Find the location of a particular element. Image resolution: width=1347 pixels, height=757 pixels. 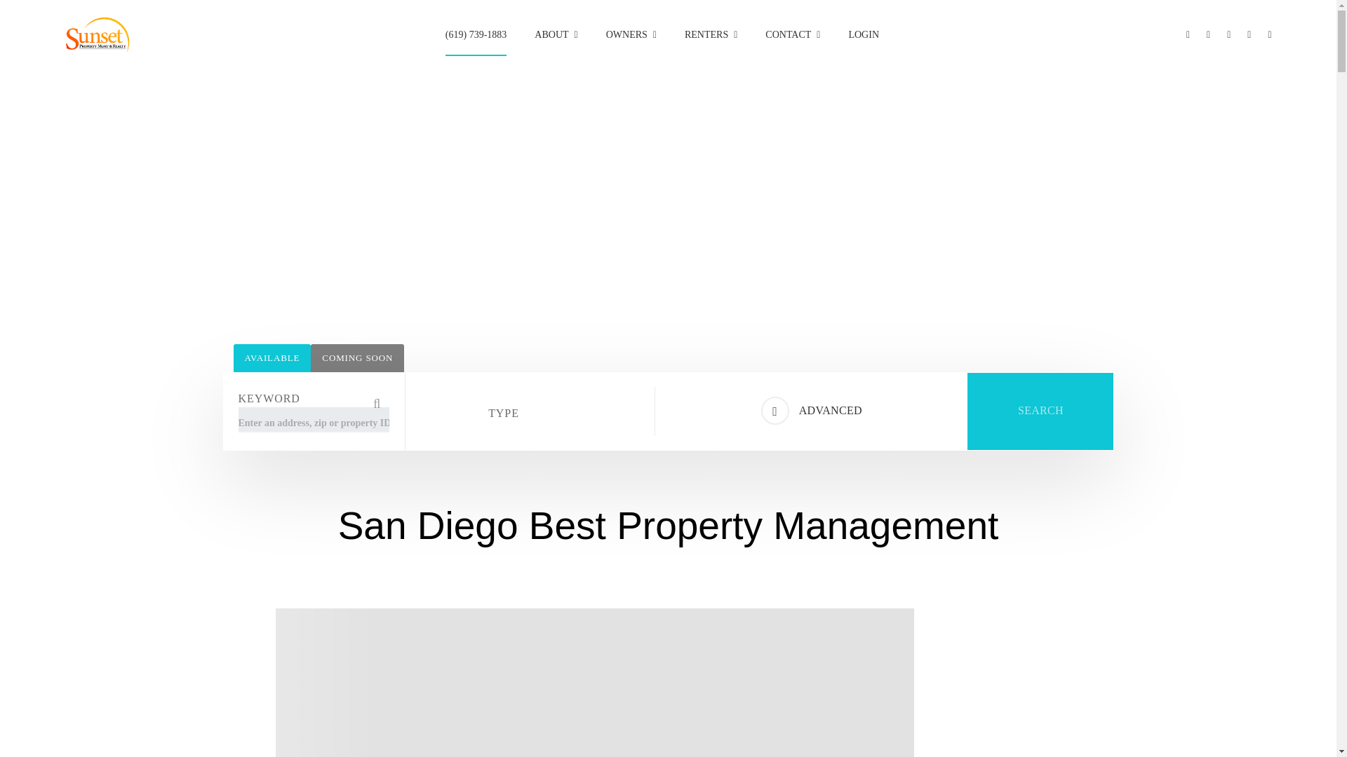

SEARCH is located at coordinates (1040, 411).